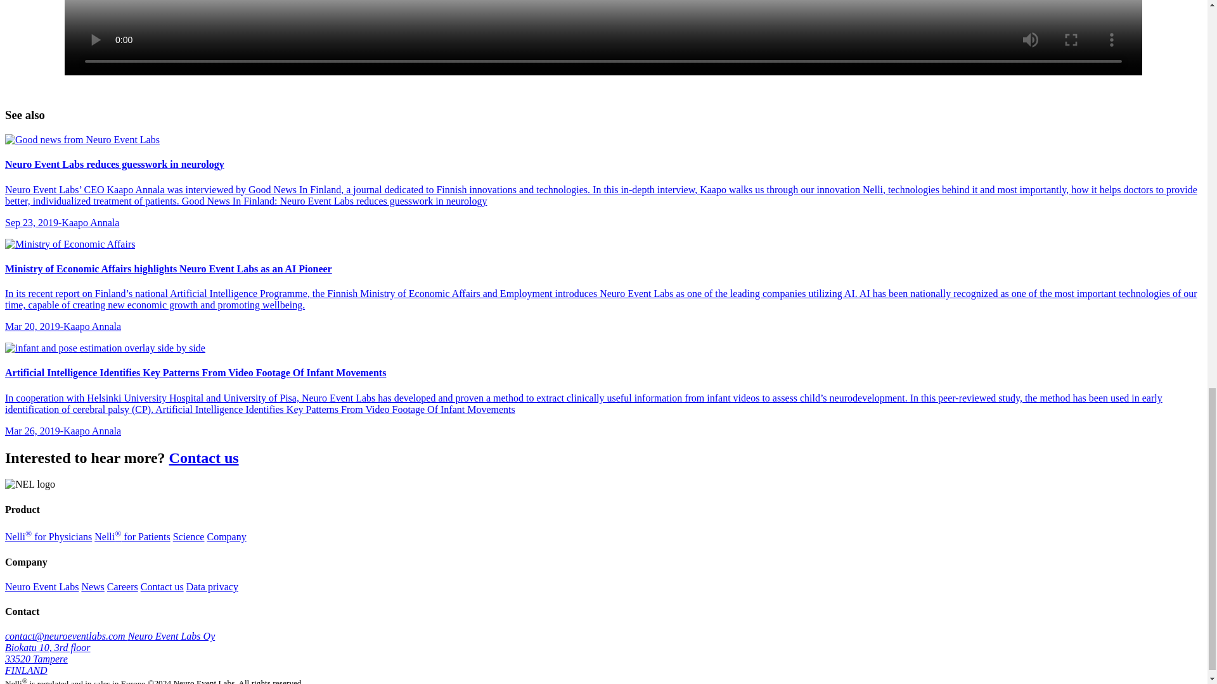 The width and height of the screenshot is (1217, 684). Describe the element at coordinates (162, 586) in the screenshot. I see `Contact us` at that location.